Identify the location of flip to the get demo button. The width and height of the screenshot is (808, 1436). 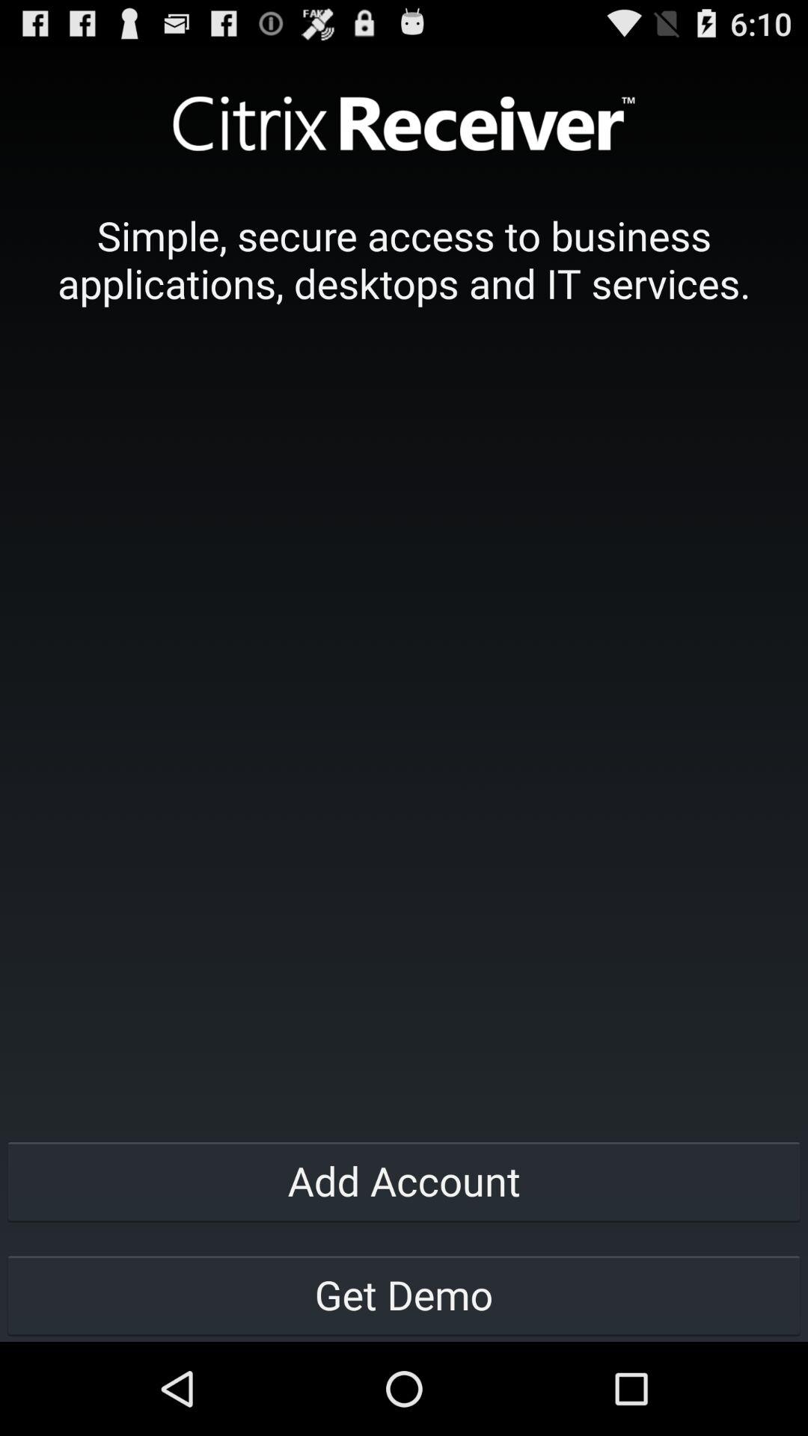
(404, 1294).